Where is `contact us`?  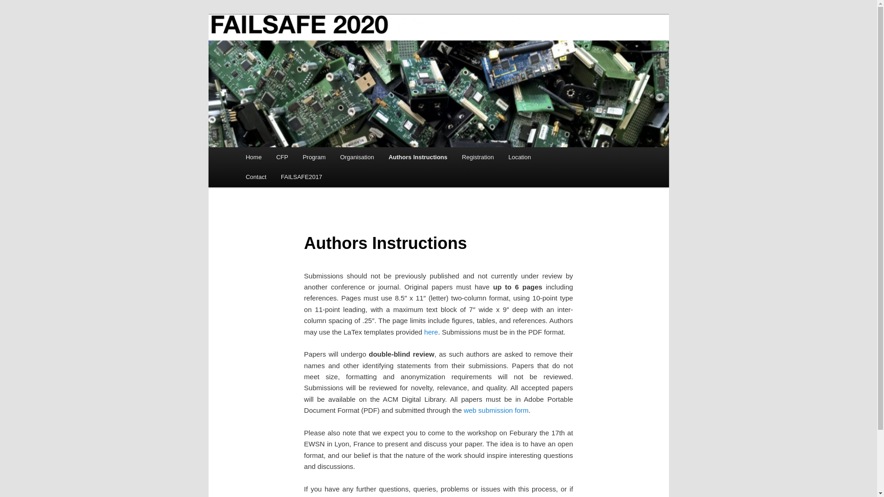 contact us is located at coordinates (458, 496).